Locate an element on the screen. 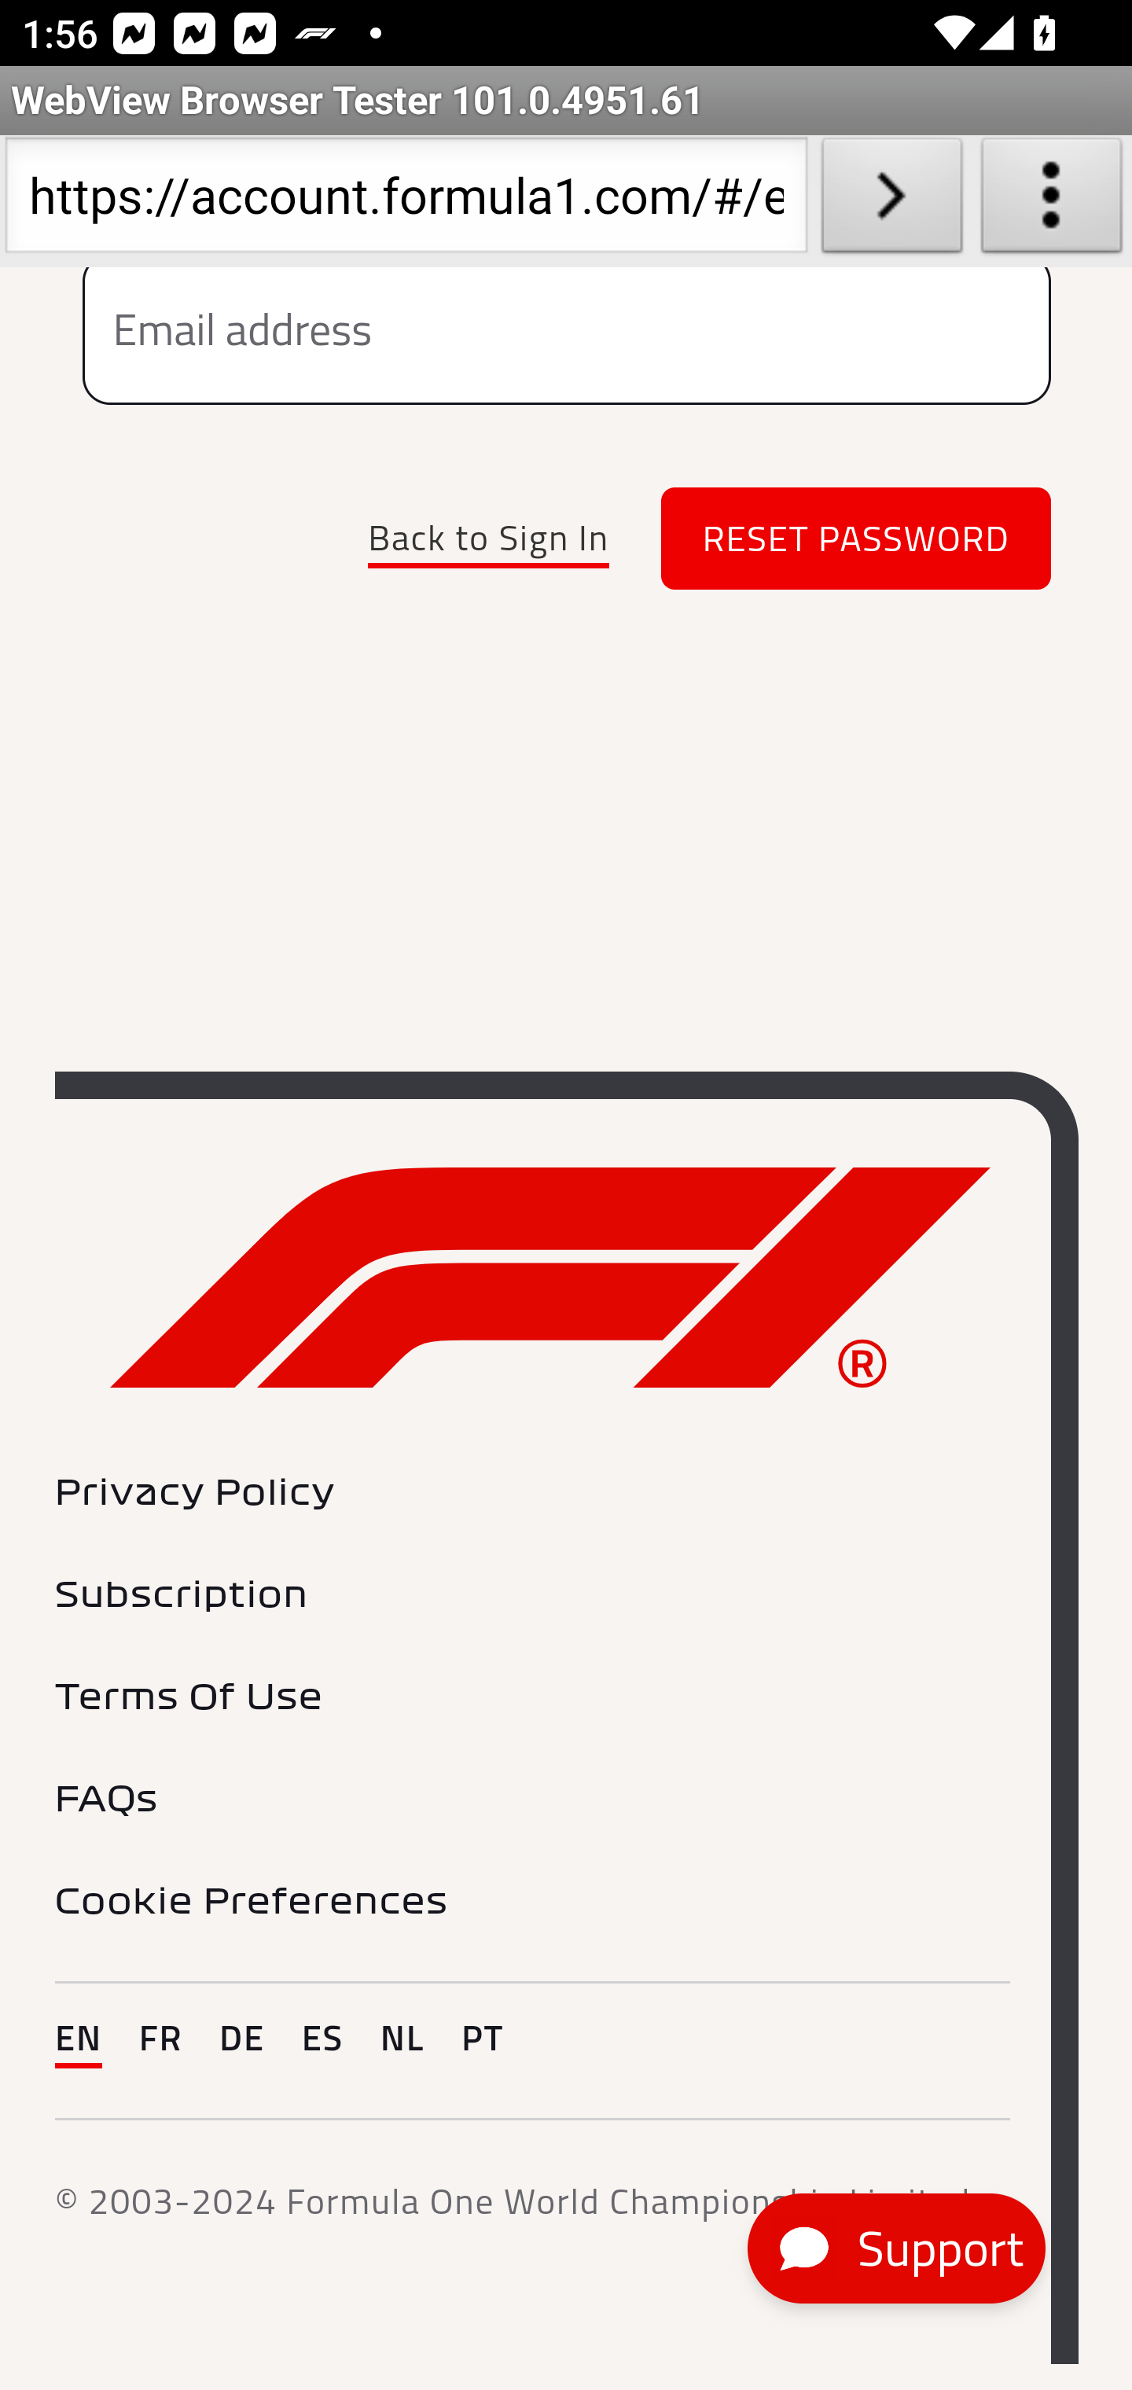  ES is located at coordinates (322, 2035).